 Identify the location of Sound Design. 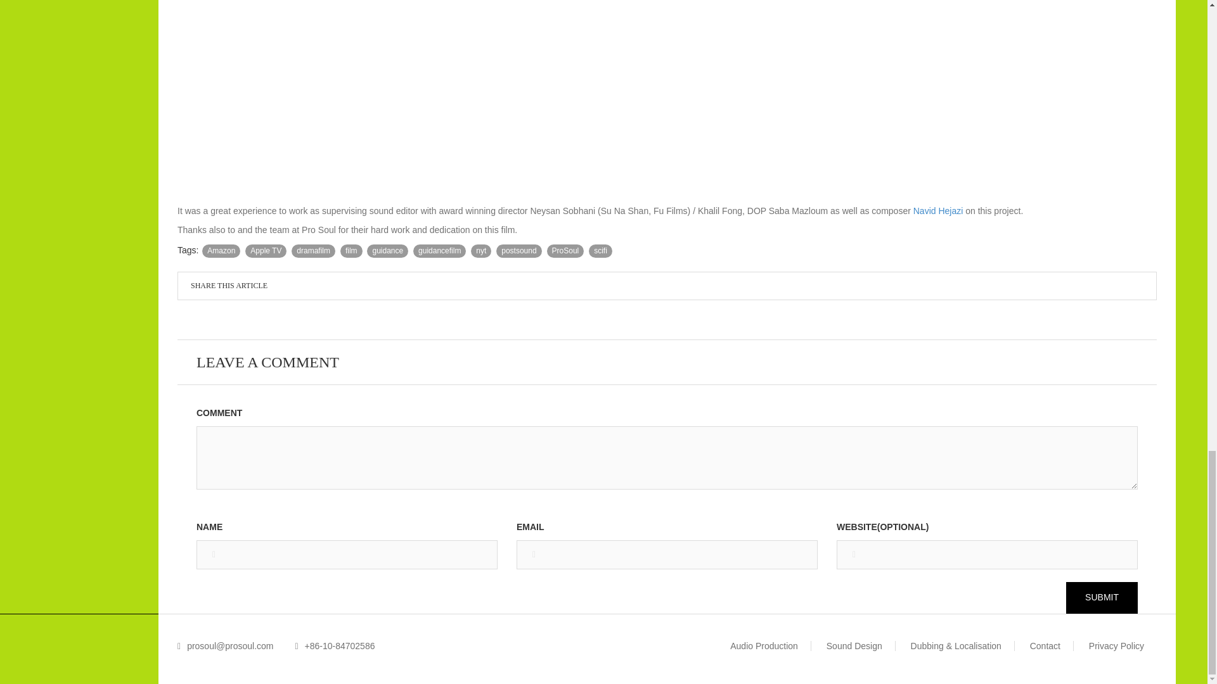
(854, 646).